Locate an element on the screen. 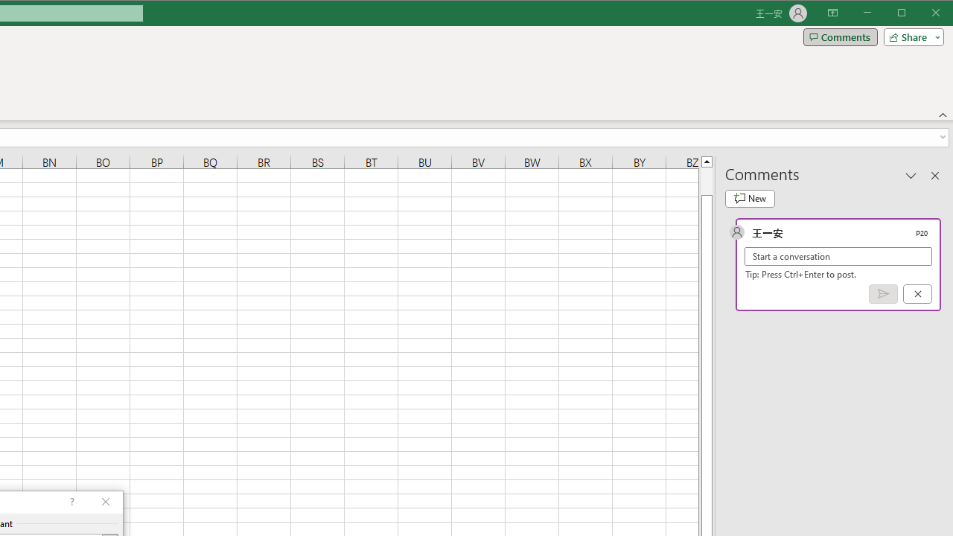 This screenshot has height=536, width=953. Start a conversation is located at coordinates (838, 256).